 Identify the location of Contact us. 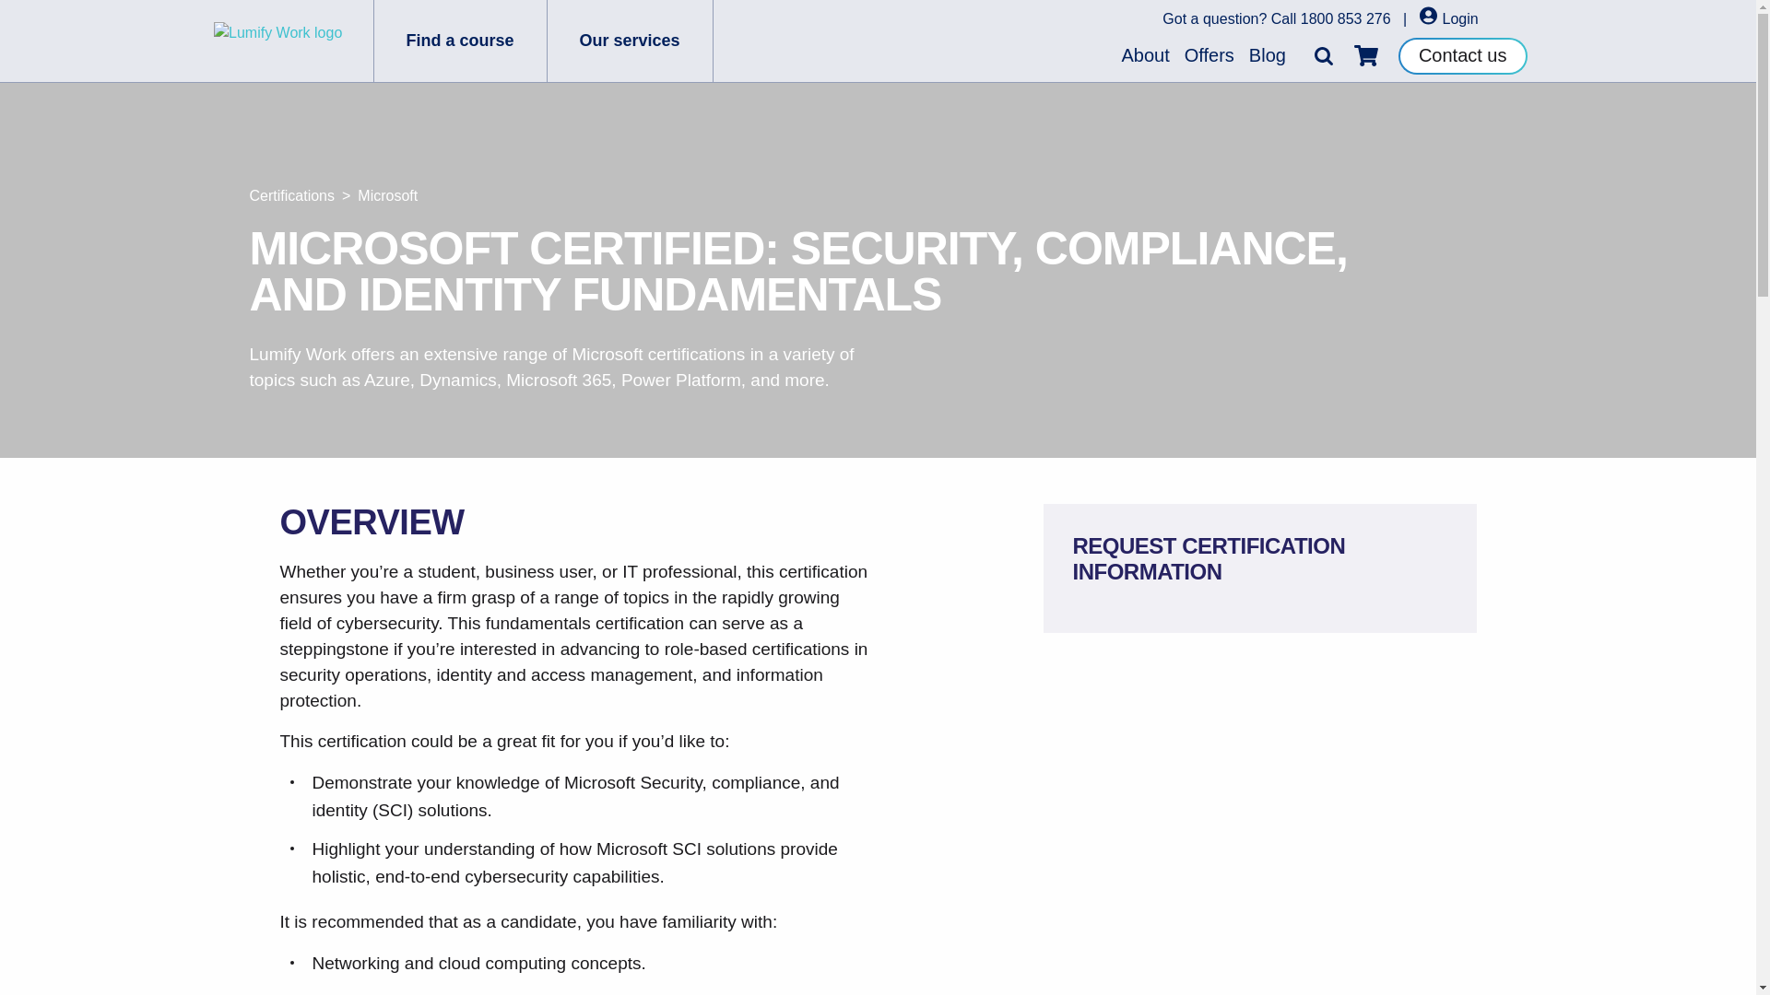
(1462, 54).